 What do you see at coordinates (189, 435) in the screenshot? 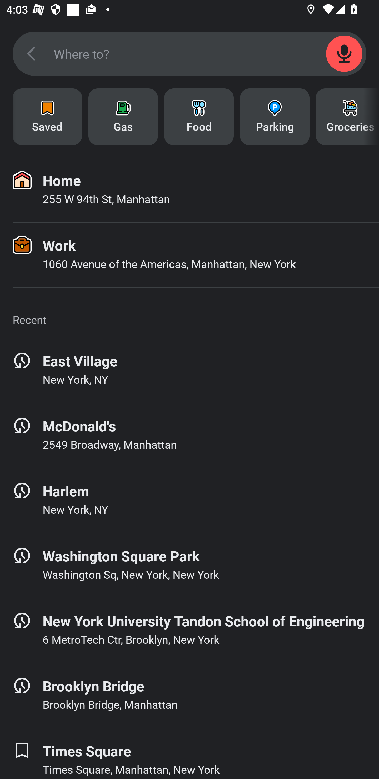
I see `McDonald's 2549 Broadway, Manhattan` at bounding box center [189, 435].